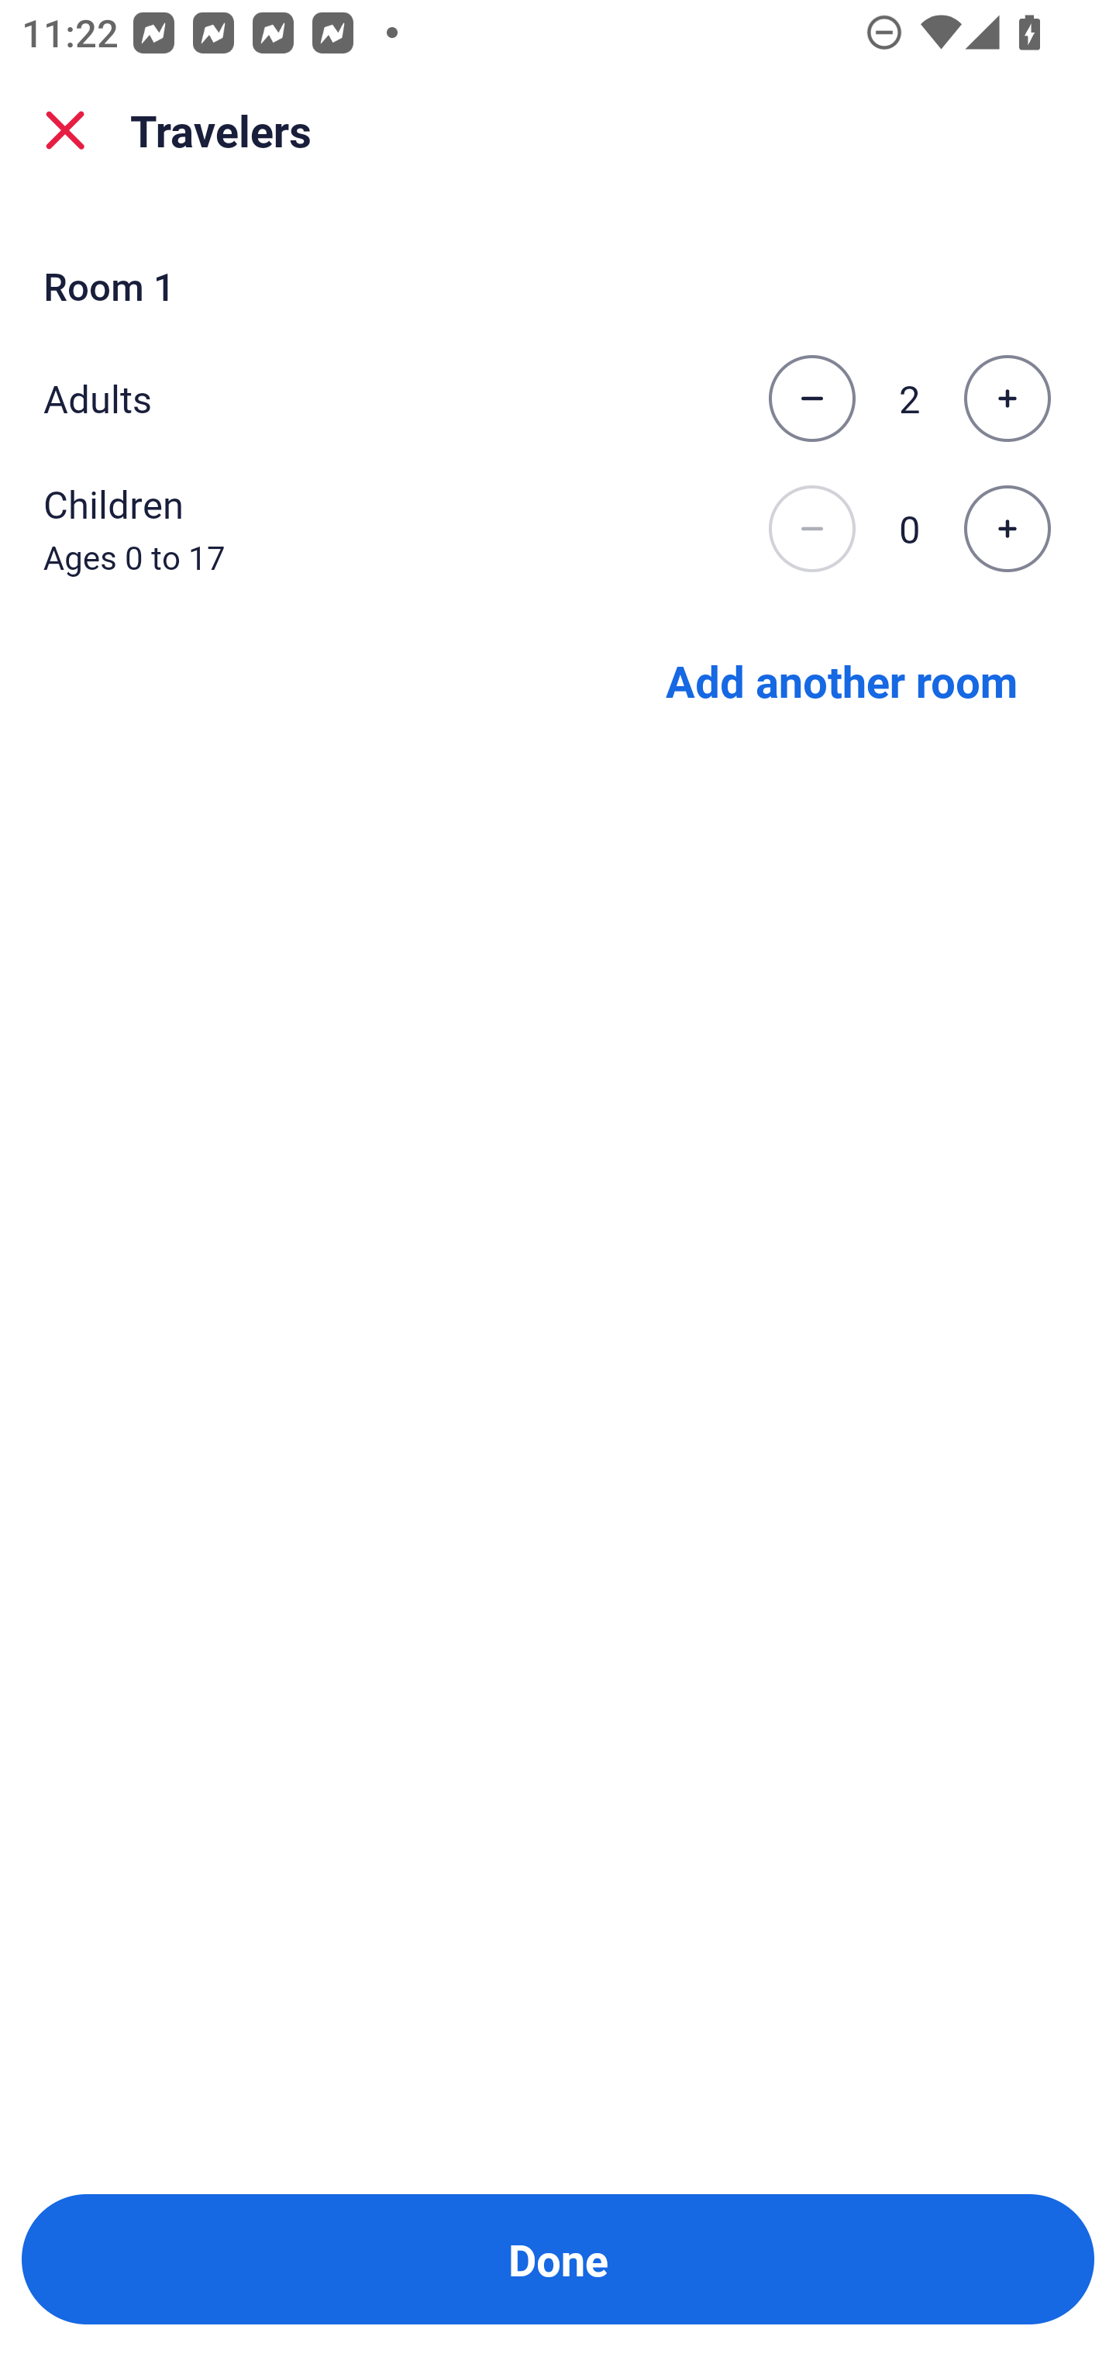 The width and height of the screenshot is (1116, 2357). Describe the element at coordinates (811, 398) in the screenshot. I see `Decrease the number of adults` at that location.